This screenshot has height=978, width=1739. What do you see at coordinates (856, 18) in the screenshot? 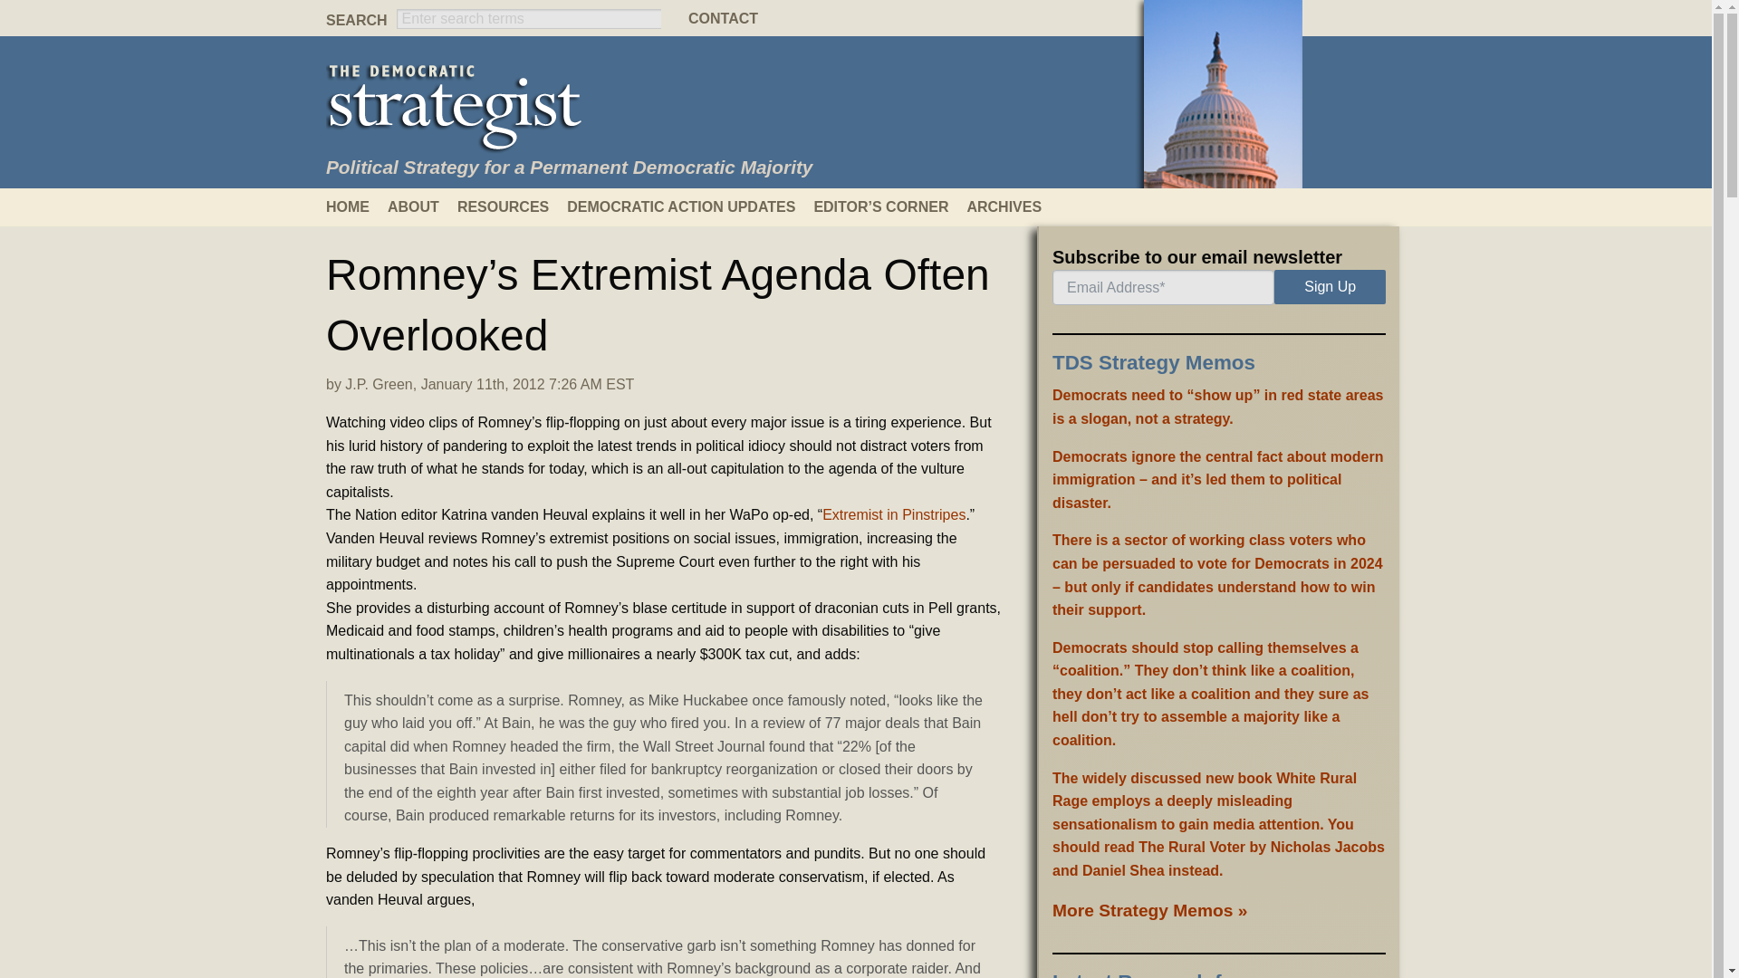
I see `CONTACT` at bounding box center [856, 18].